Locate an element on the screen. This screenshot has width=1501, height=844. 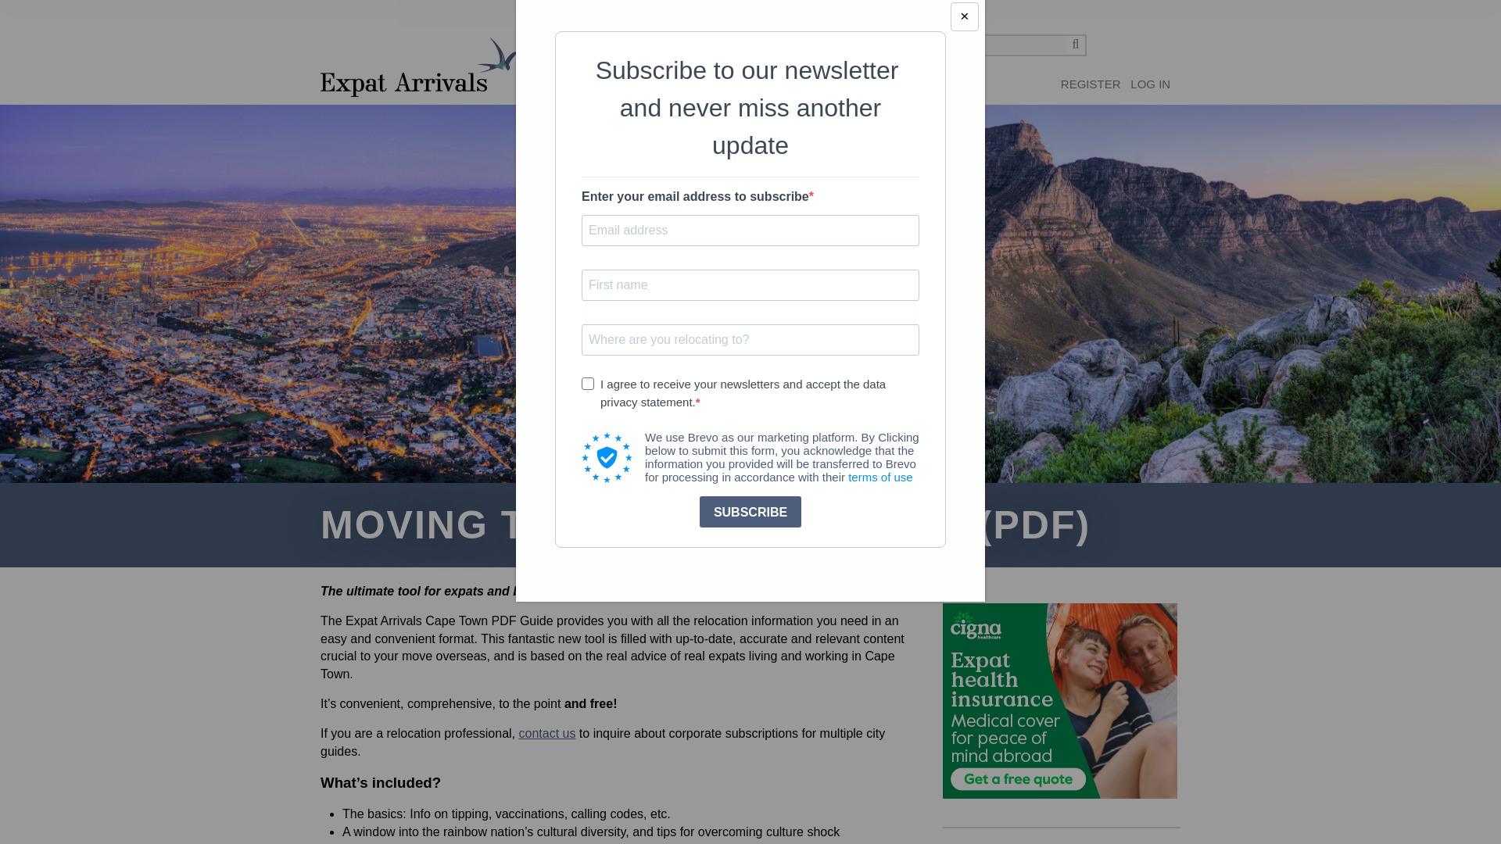
Search is located at coordinates (1076, 45).